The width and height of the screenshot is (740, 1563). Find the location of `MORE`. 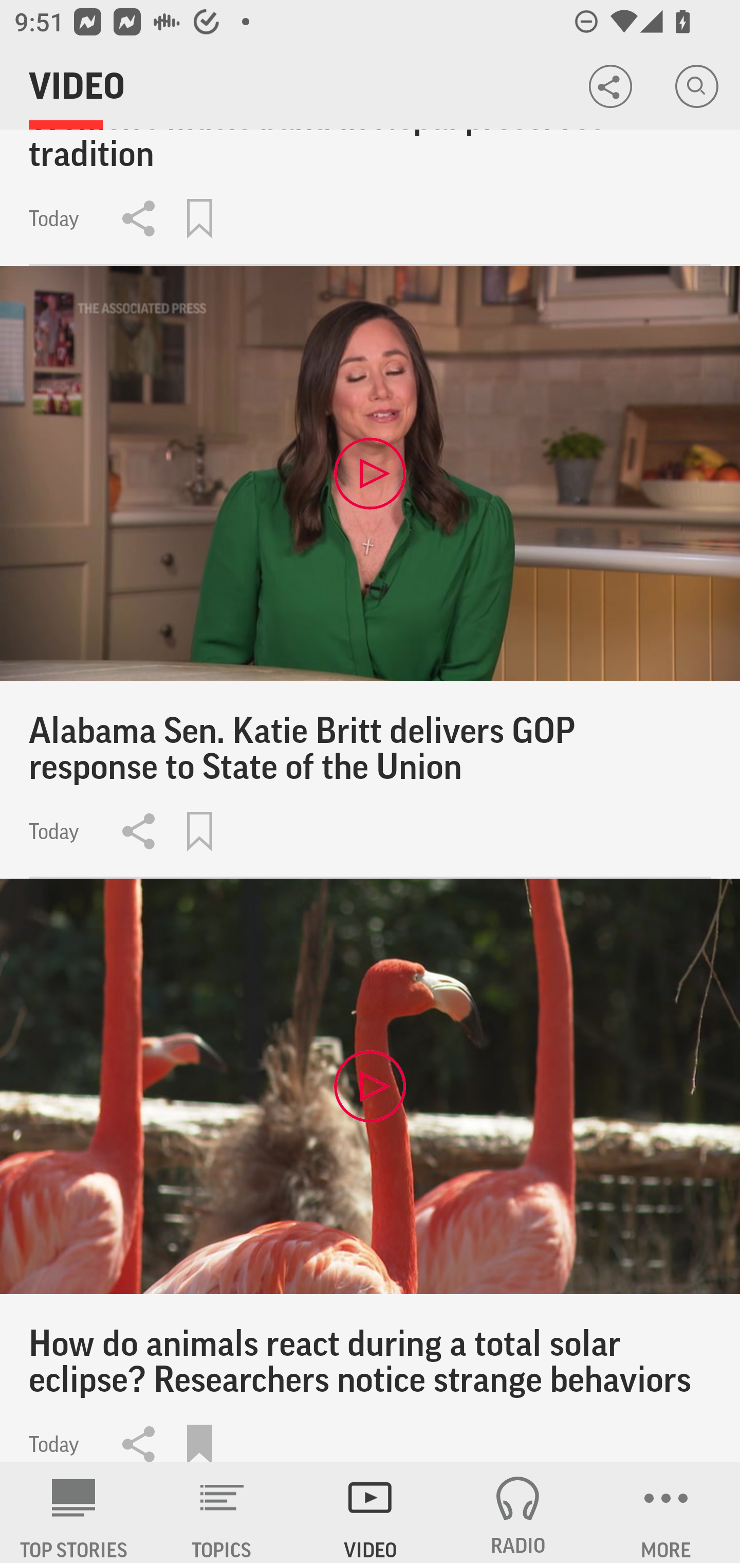

MORE is located at coordinates (666, 1513).